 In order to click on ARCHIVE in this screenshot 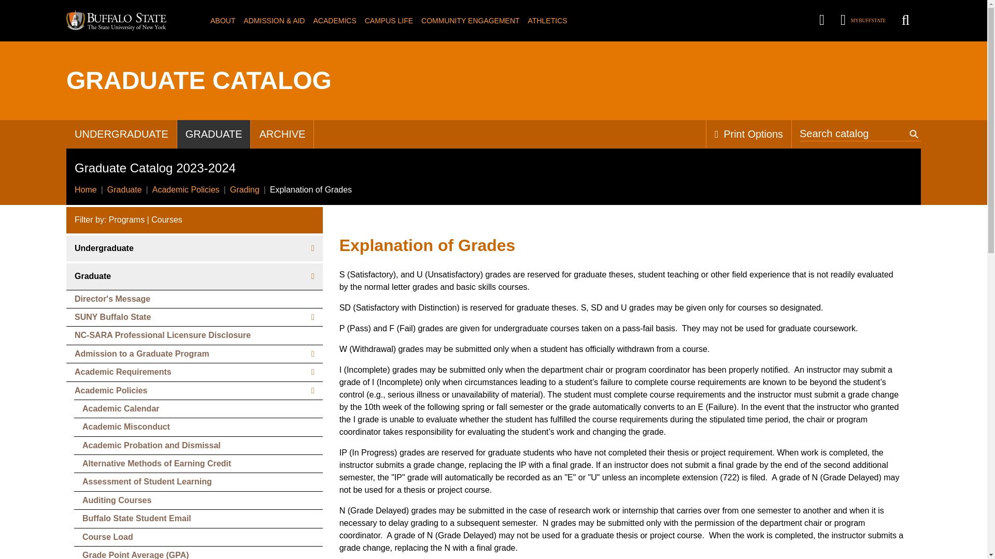, I will do `click(282, 135)`.